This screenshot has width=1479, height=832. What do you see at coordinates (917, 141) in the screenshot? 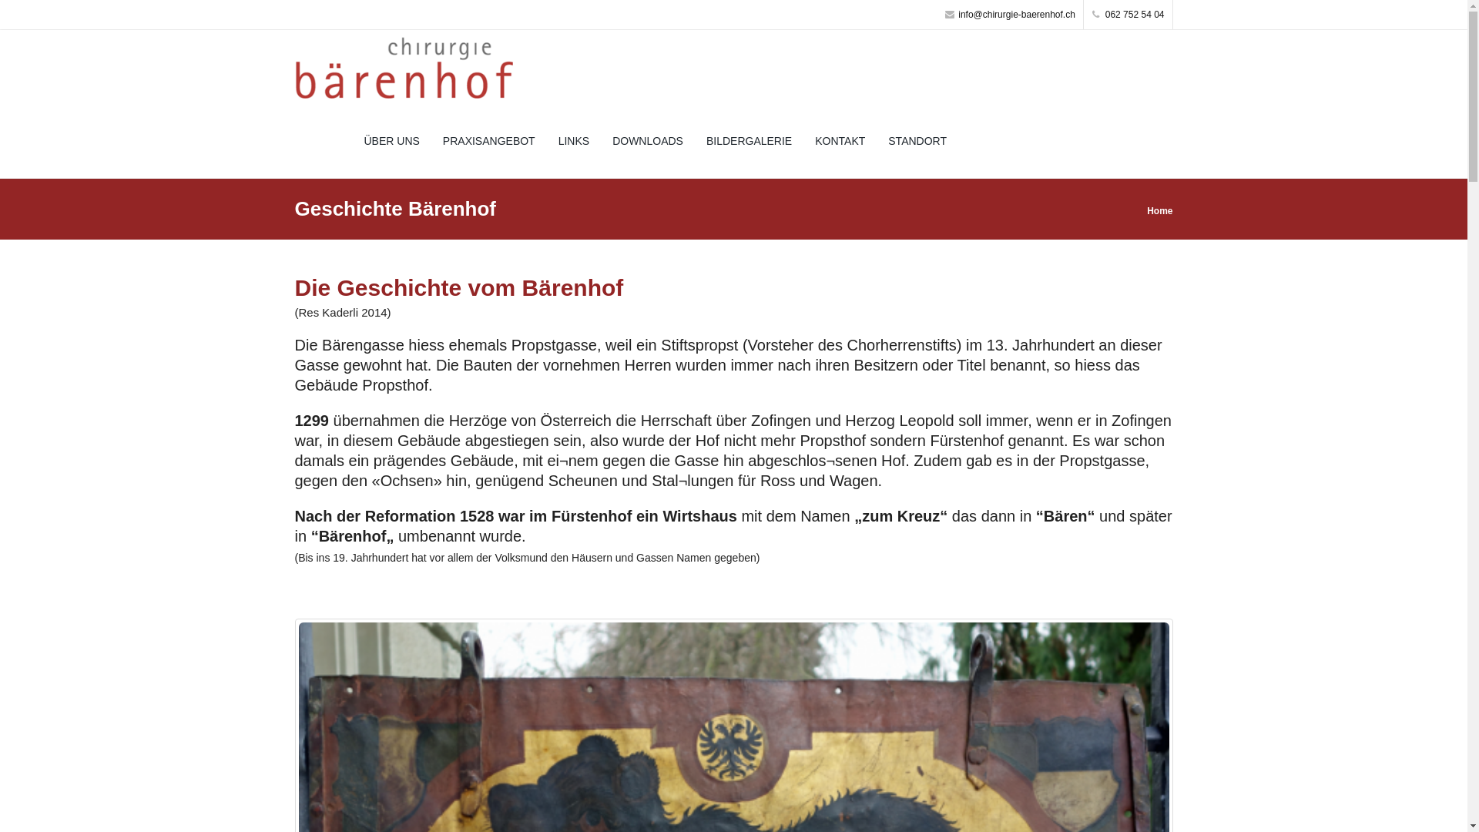
I see `STANDORT` at bounding box center [917, 141].